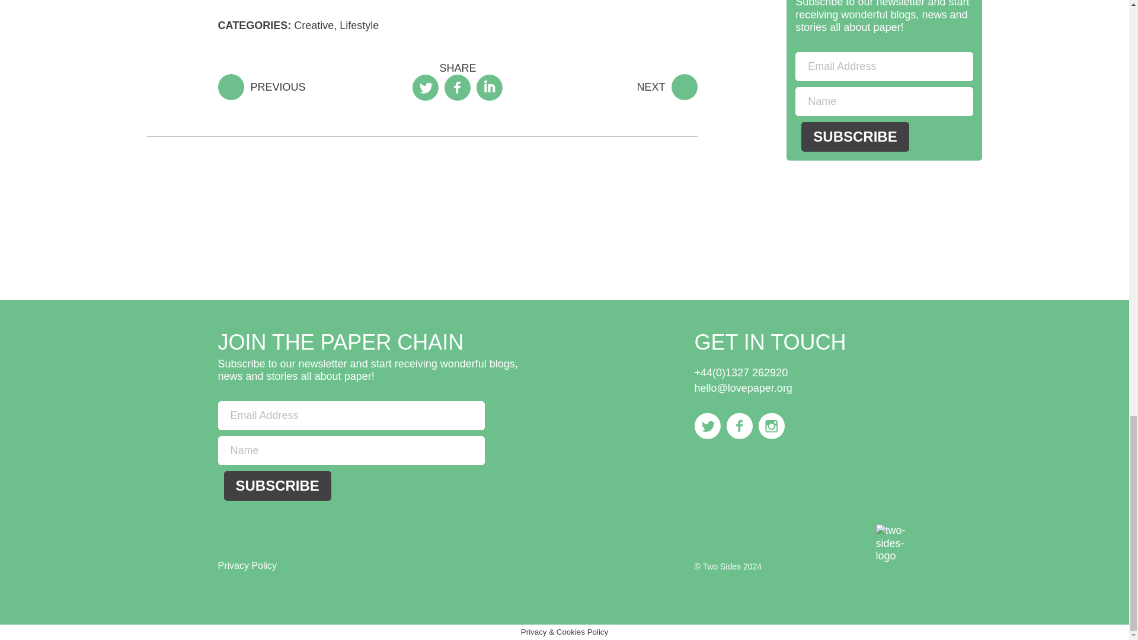 The image size is (1138, 640). Describe the element at coordinates (740, 425) in the screenshot. I see `Facebook` at that location.